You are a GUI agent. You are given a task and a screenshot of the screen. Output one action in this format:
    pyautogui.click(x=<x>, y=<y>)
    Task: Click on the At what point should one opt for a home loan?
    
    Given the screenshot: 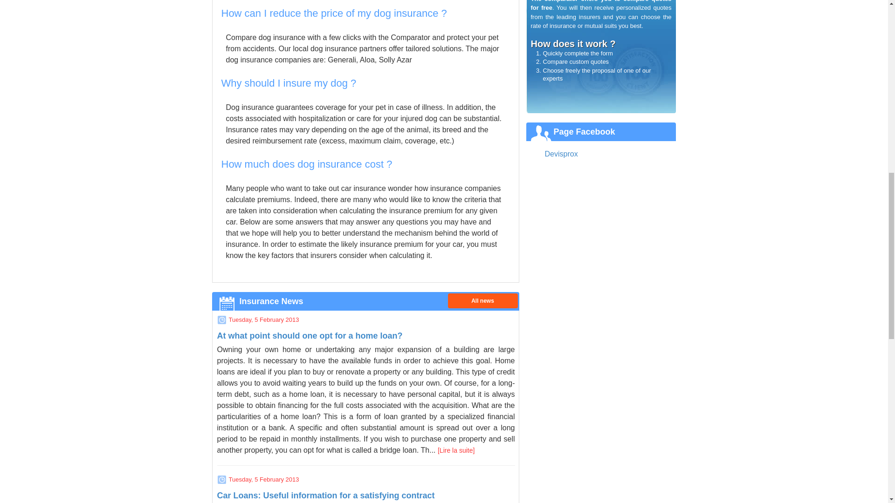 What is the action you would take?
    pyautogui.click(x=310, y=335)
    